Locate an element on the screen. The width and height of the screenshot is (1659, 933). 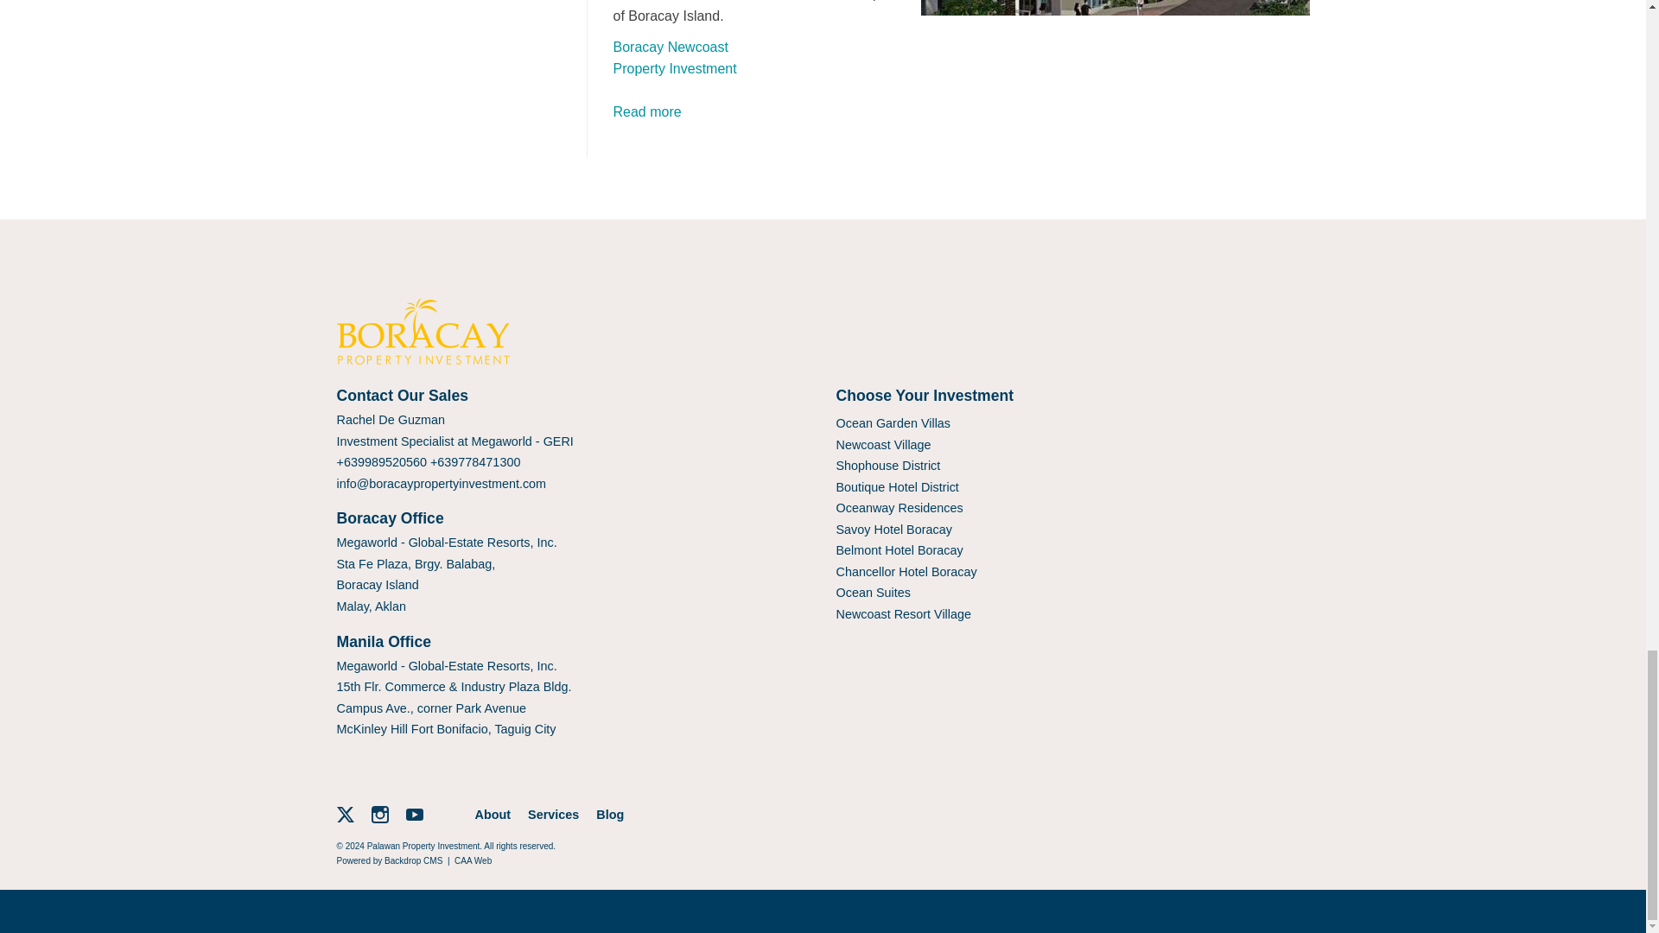
GERI Expands Condo Portfolio in Boracay Newcoast is located at coordinates (648, 111).